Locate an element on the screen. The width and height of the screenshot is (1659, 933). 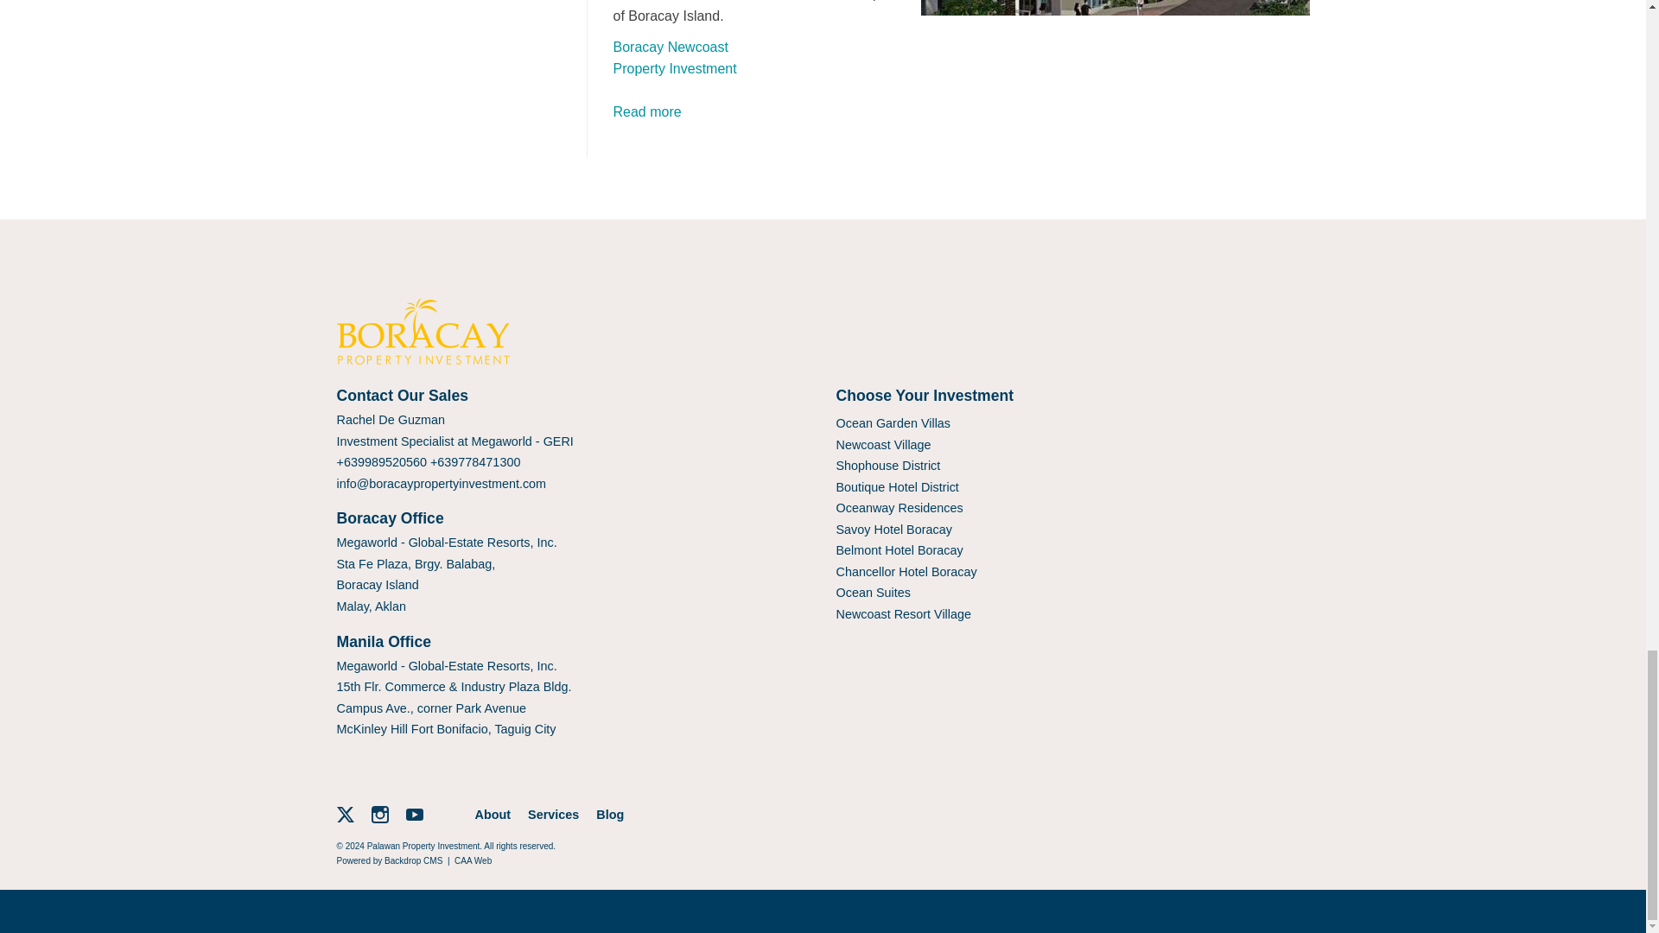
GERI Expands Condo Portfolio in Boracay Newcoast is located at coordinates (648, 111).